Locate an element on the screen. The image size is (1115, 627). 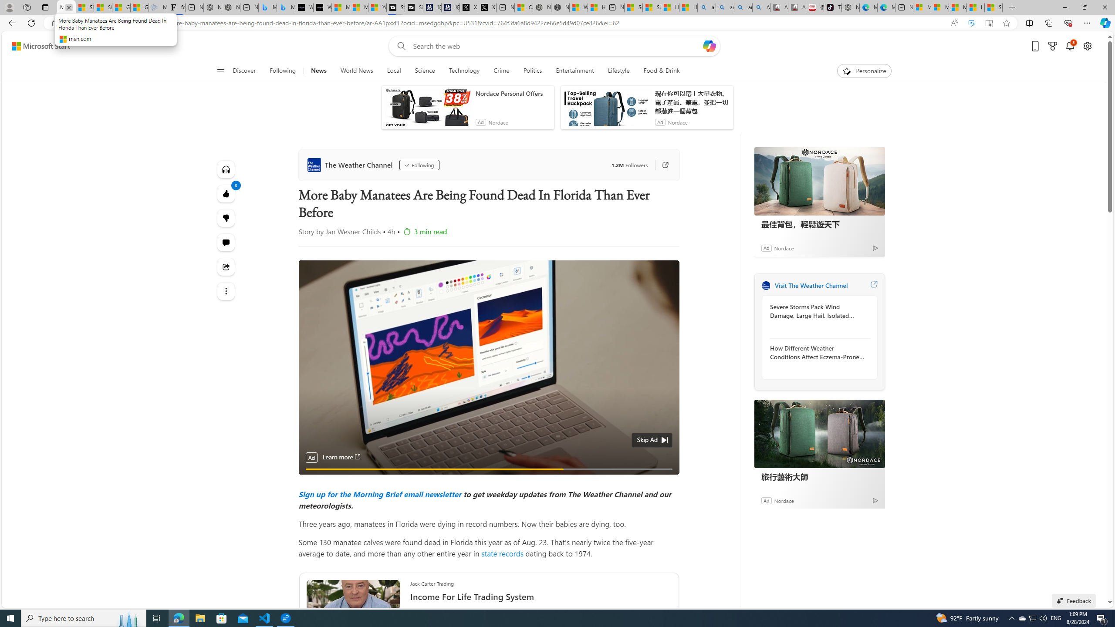
Enter your search term is located at coordinates (556, 46).